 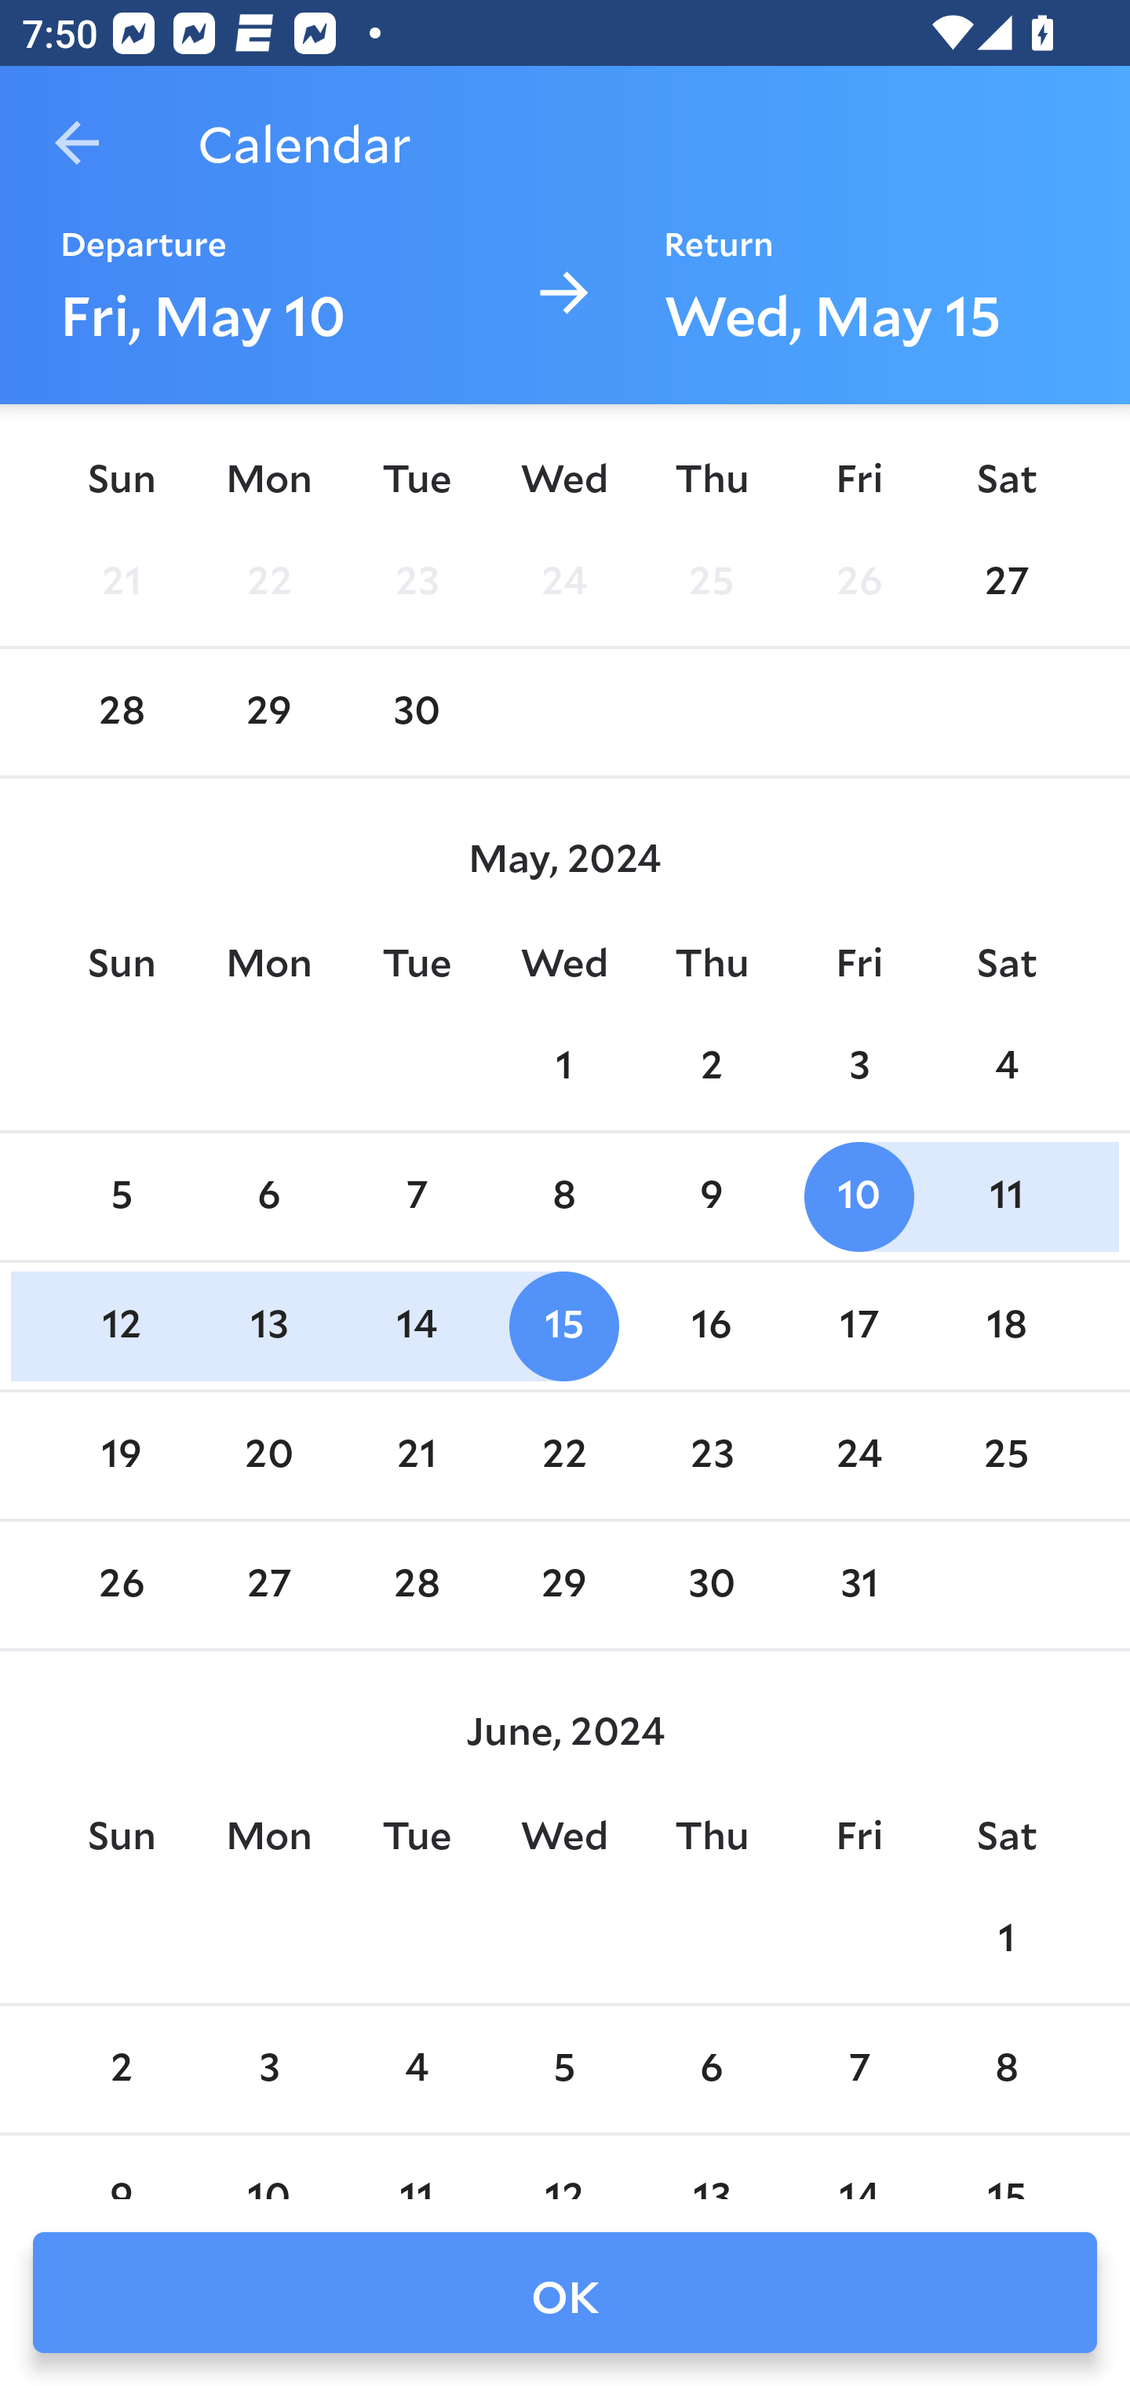 I want to click on 3, so click(x=269, y=2068).